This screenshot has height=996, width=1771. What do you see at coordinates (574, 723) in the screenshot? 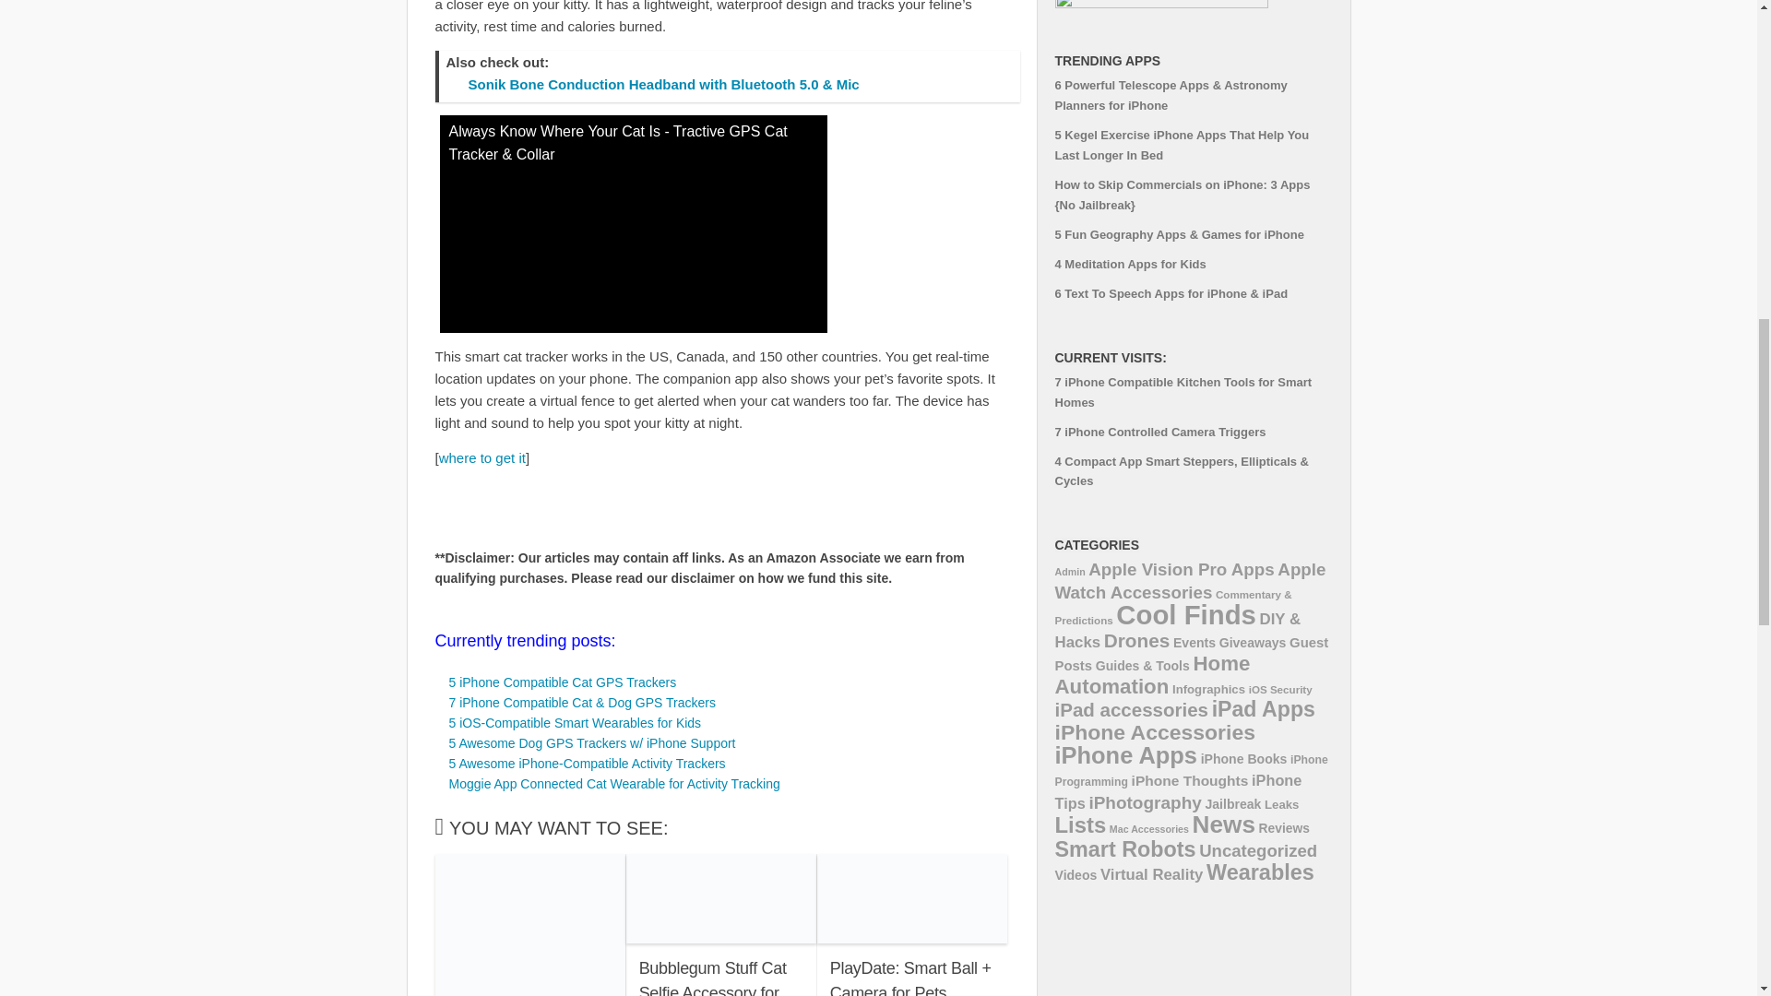
I see `5 iOS-Compatible Smart Wearables for Kids` at bounding box center [574, 723].